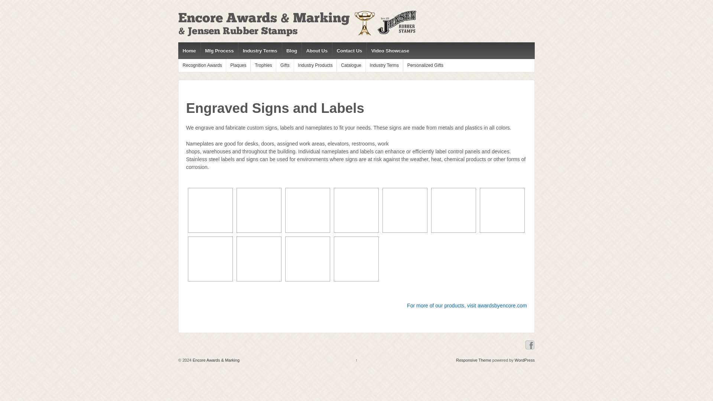  I want to click on Mfg Process, so click(219, 50).